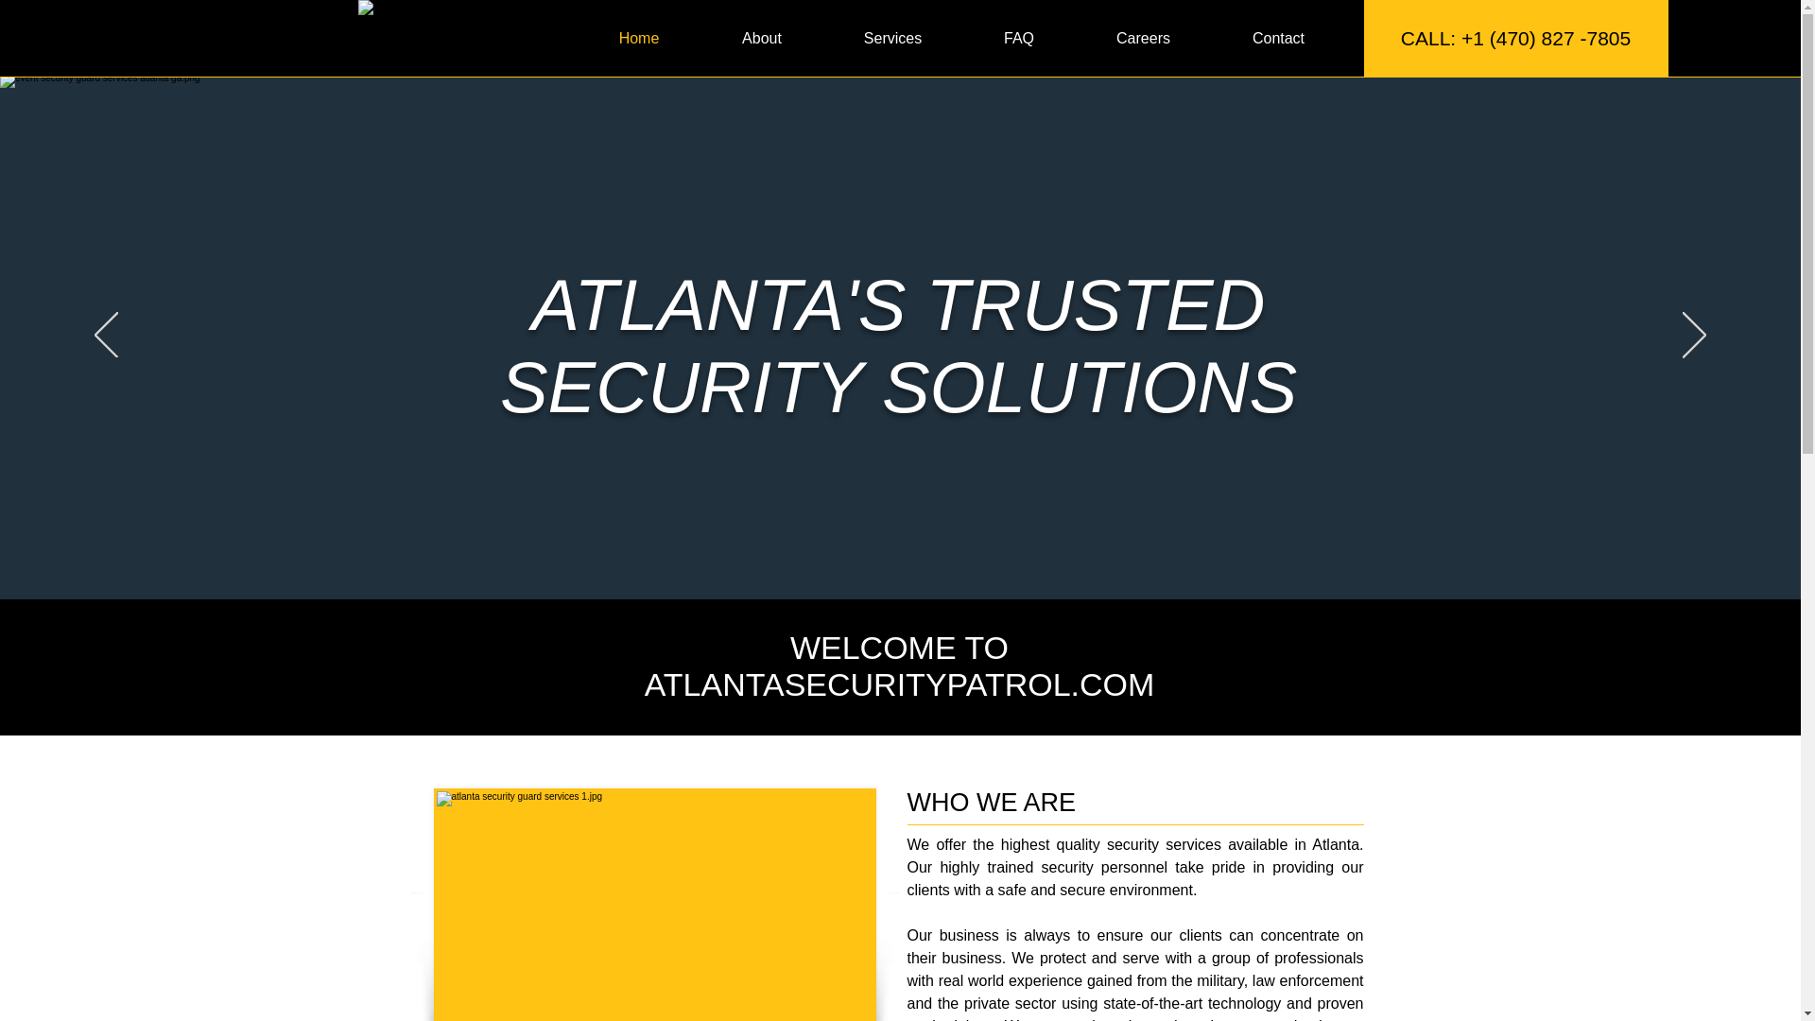 This screenshot has height=1021, width=1815. What do you see at coordinates (762, 38) in the screenshot?
I see `About` at bounding box center [762, 38].